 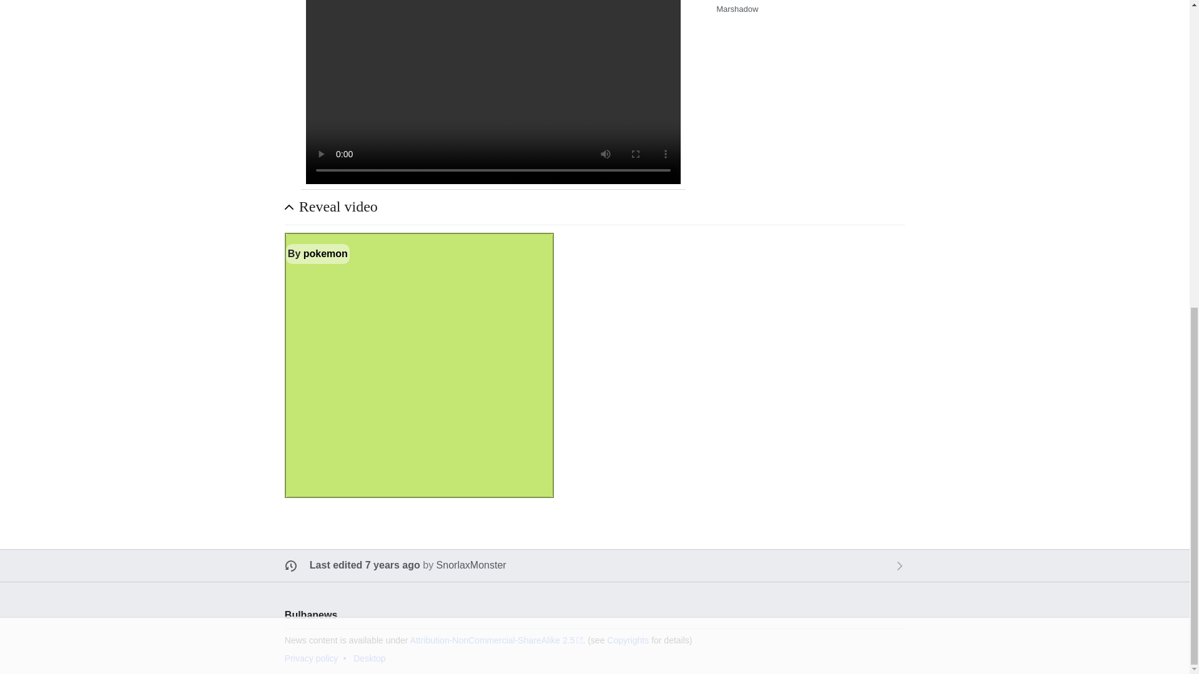 What do you see at coordinates (627, 640) in the screenshot?
I see `Copyrights` at bounding box center [627, 640].